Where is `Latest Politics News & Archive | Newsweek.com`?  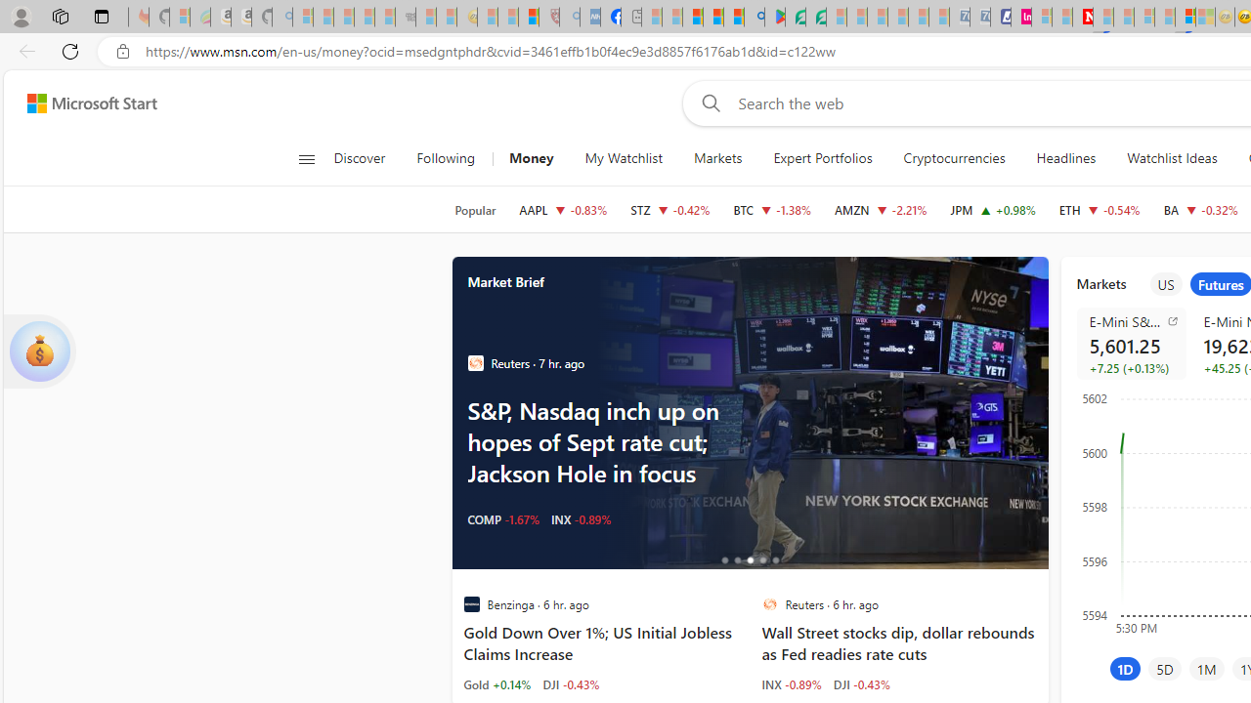 Latest Politics News & Archive | Newsweek.com is located at coordinates (1083, 18).